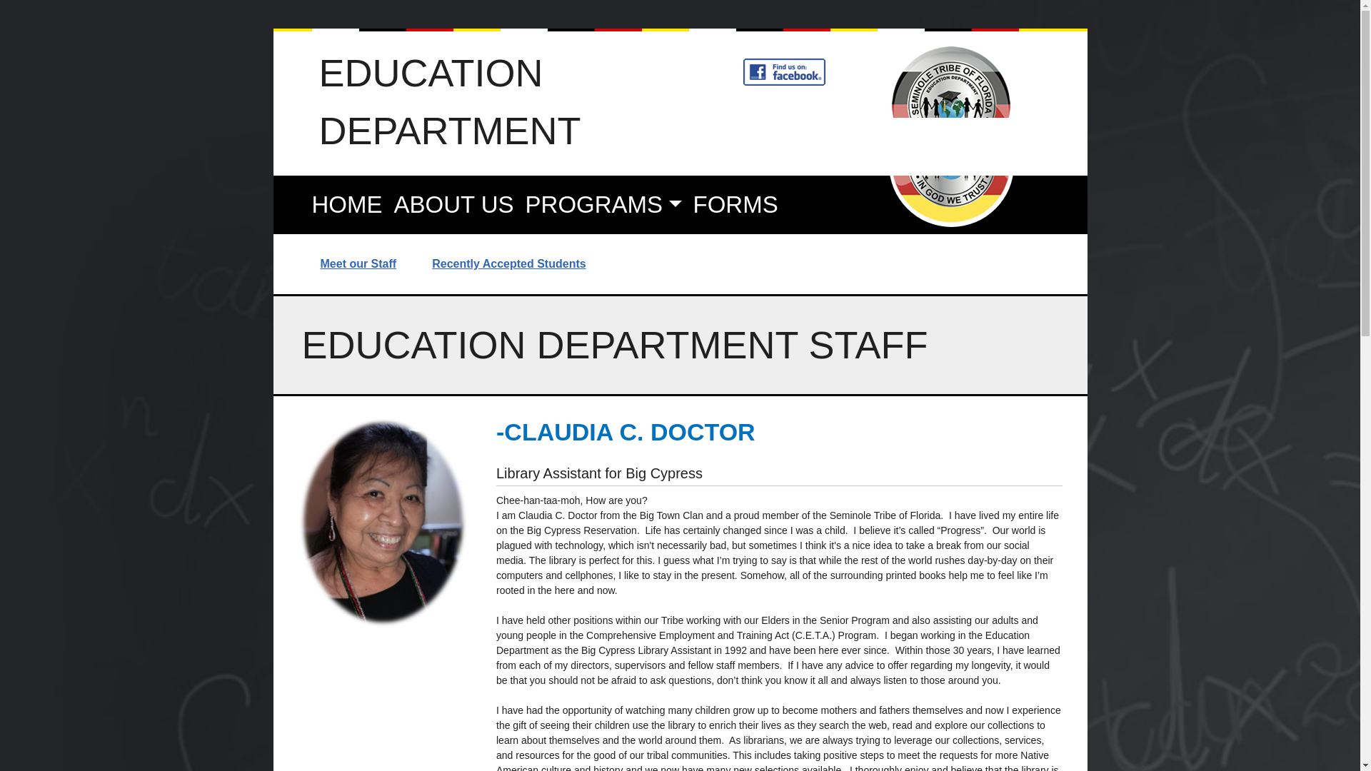 Image resolution: width=1371 pixels, height=771 pixels. I want to click on FORMS, so click(735, 204).